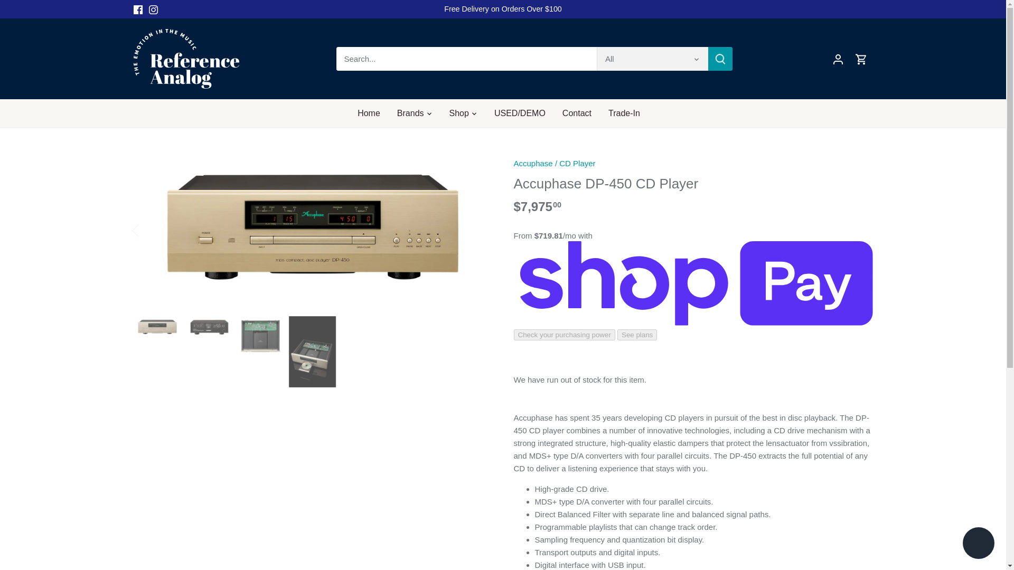 This screenshot has height=570, width=1014. Describe the element at coordinates (137, 9) in the screenshot. I see `Facebook` at that location.